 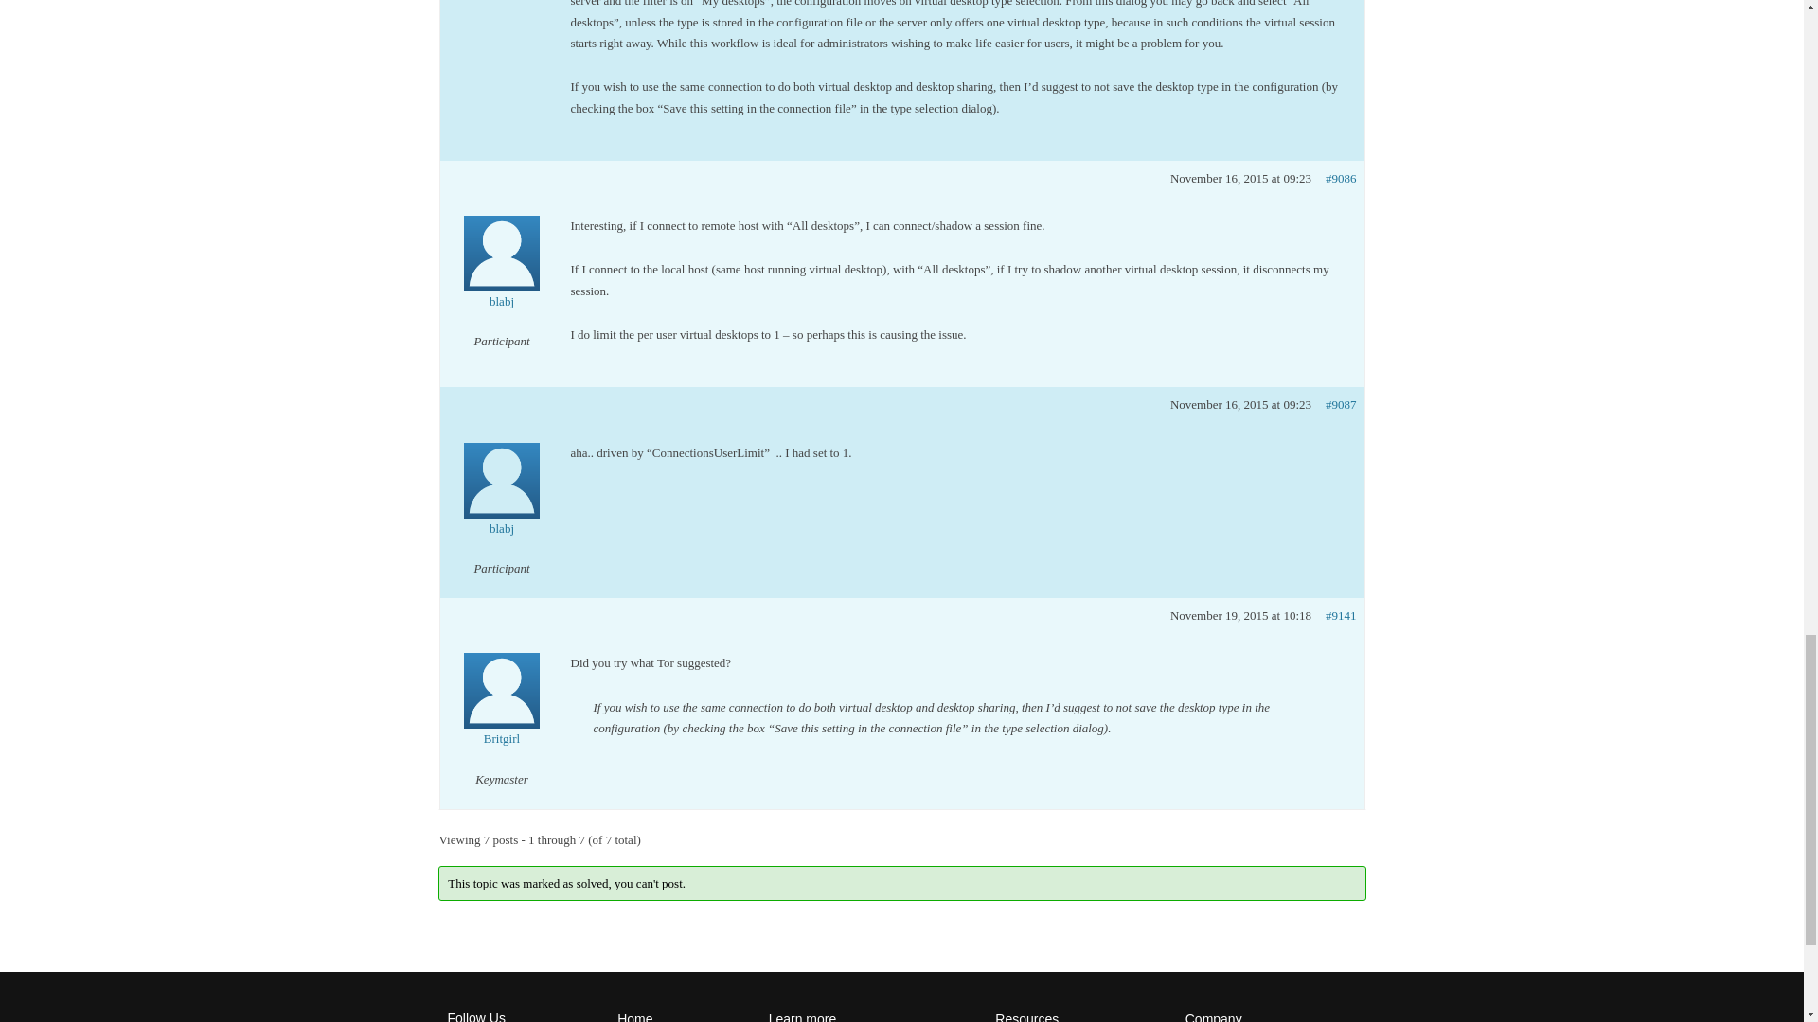 I want to click on View Britgirl's profile, so click(x=502, y=712).